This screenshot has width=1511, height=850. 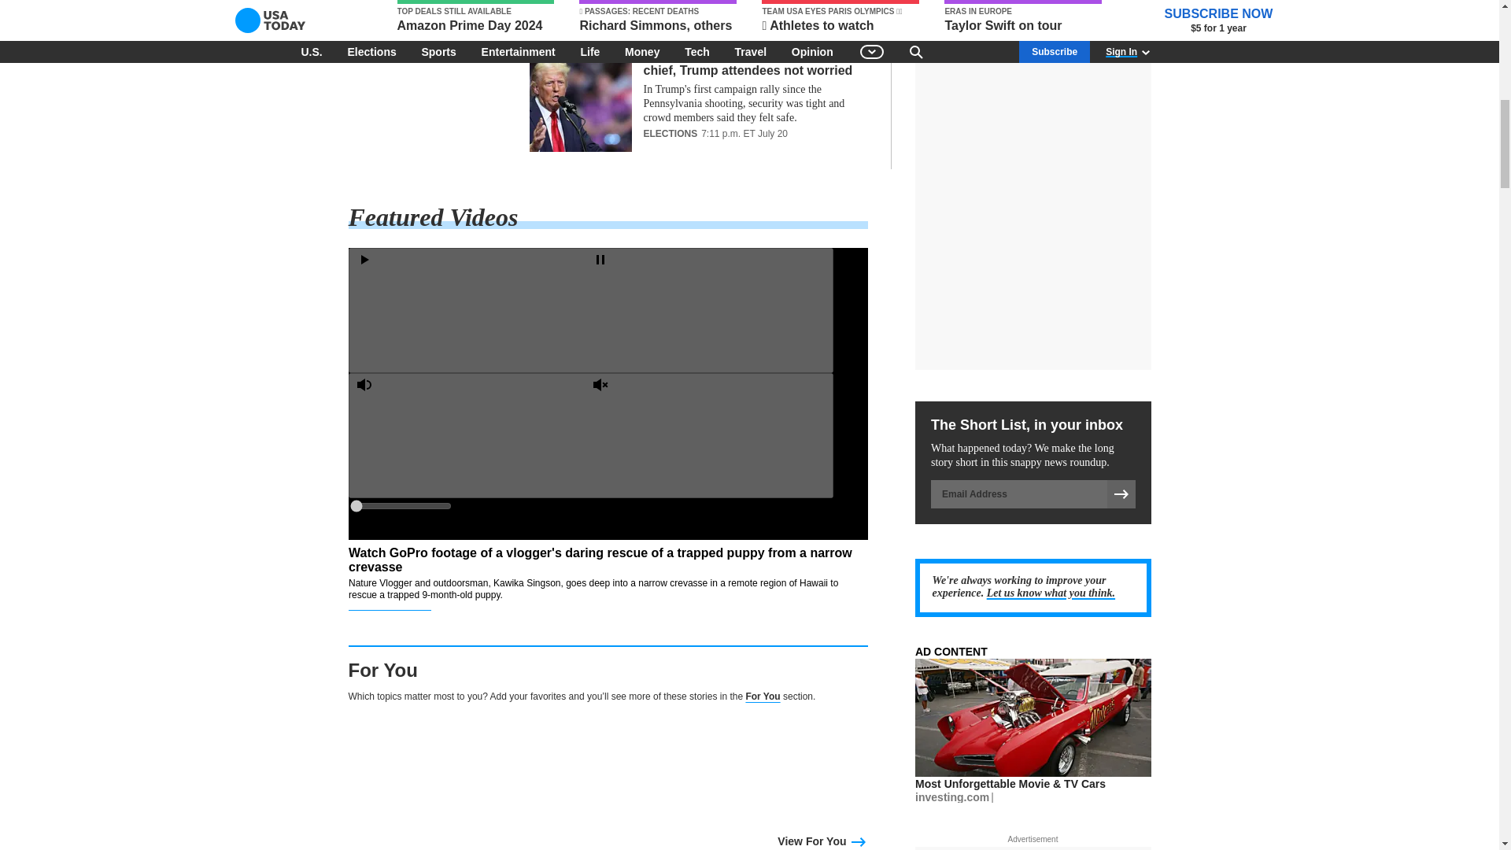 I want to click on Exit Full Screen, so click(x=708, y=742).